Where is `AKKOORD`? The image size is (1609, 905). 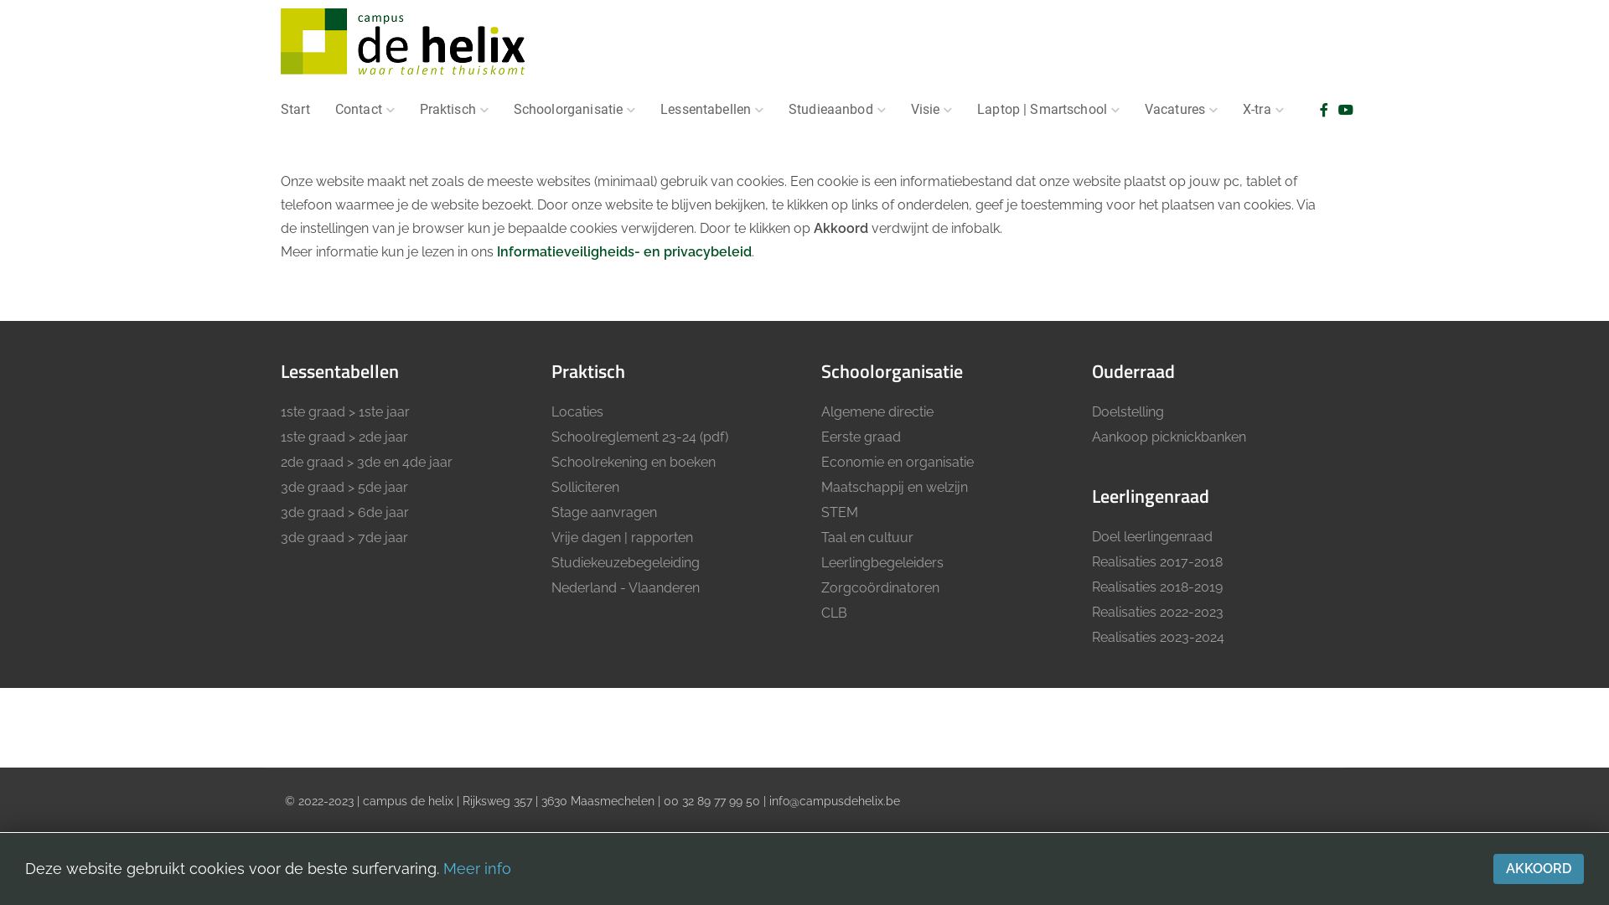
AKKOORD is located at coordinates (1539, 869).